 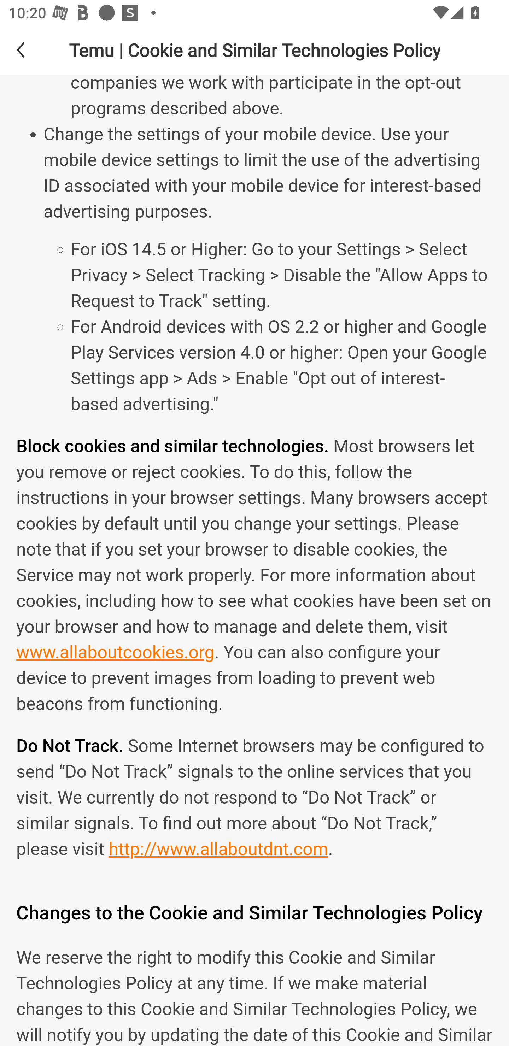 What do you see at coordinates (115, 652) in the screenshot?
I see `www.allaboutcookies.org` at bounding box center [115, 652].